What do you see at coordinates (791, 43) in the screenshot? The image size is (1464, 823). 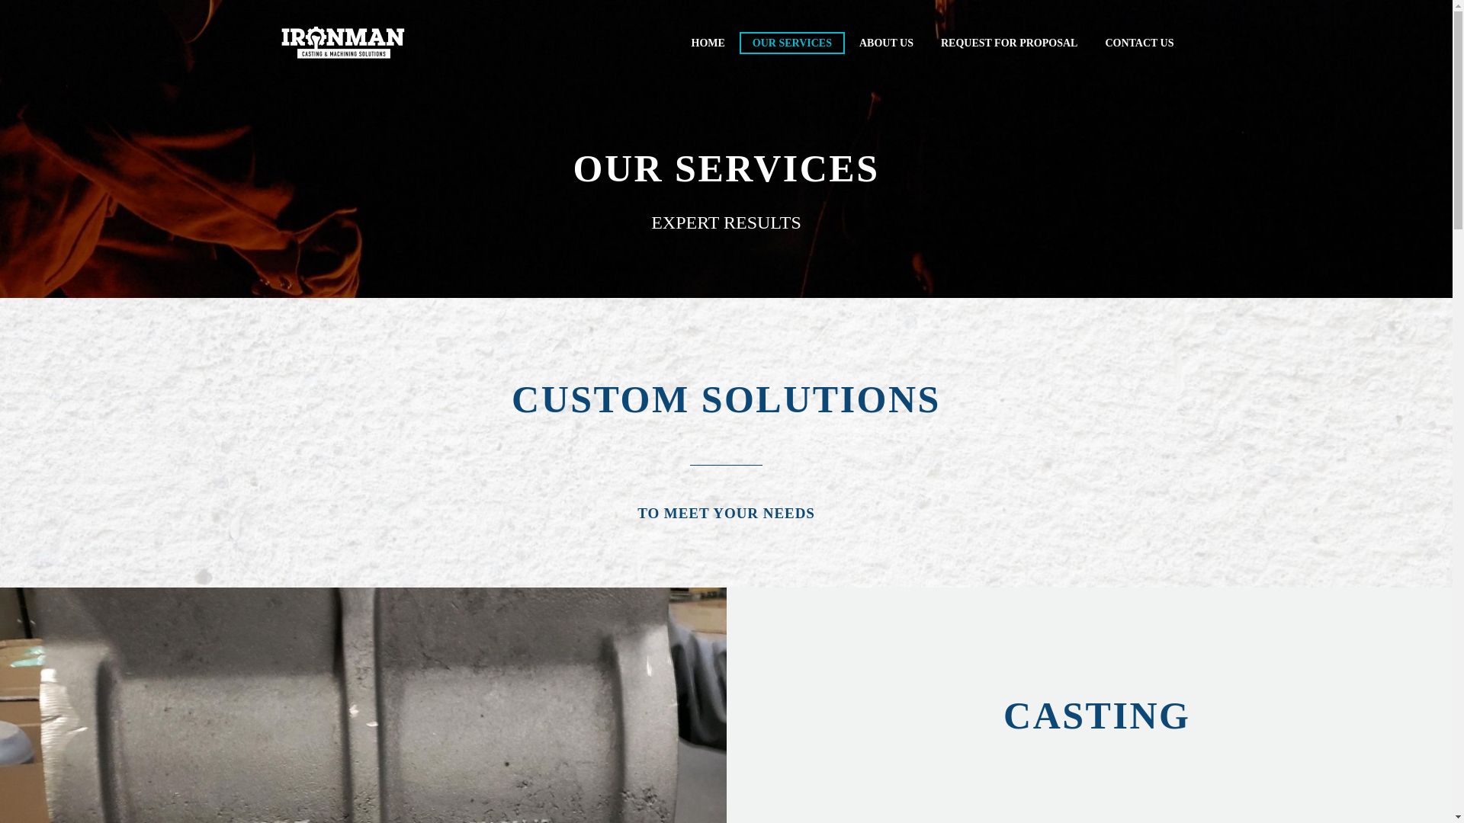 I see `OUR SERVICES` at bounding box center [791, 43].